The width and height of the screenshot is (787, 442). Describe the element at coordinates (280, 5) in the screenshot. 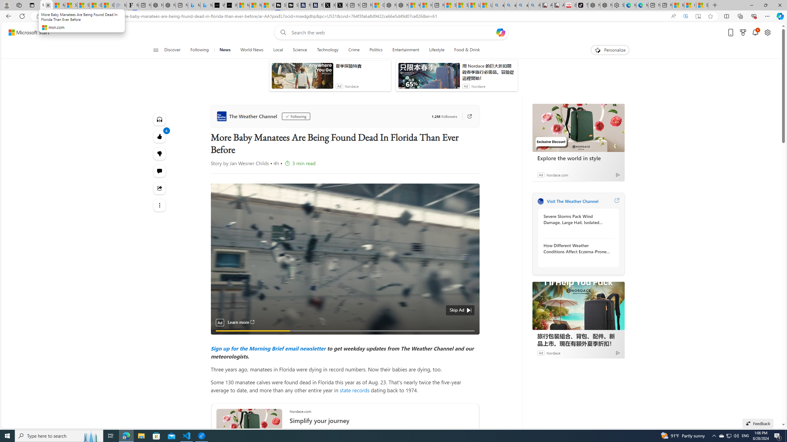

I see `Streaming Coverage | T3` at that location.